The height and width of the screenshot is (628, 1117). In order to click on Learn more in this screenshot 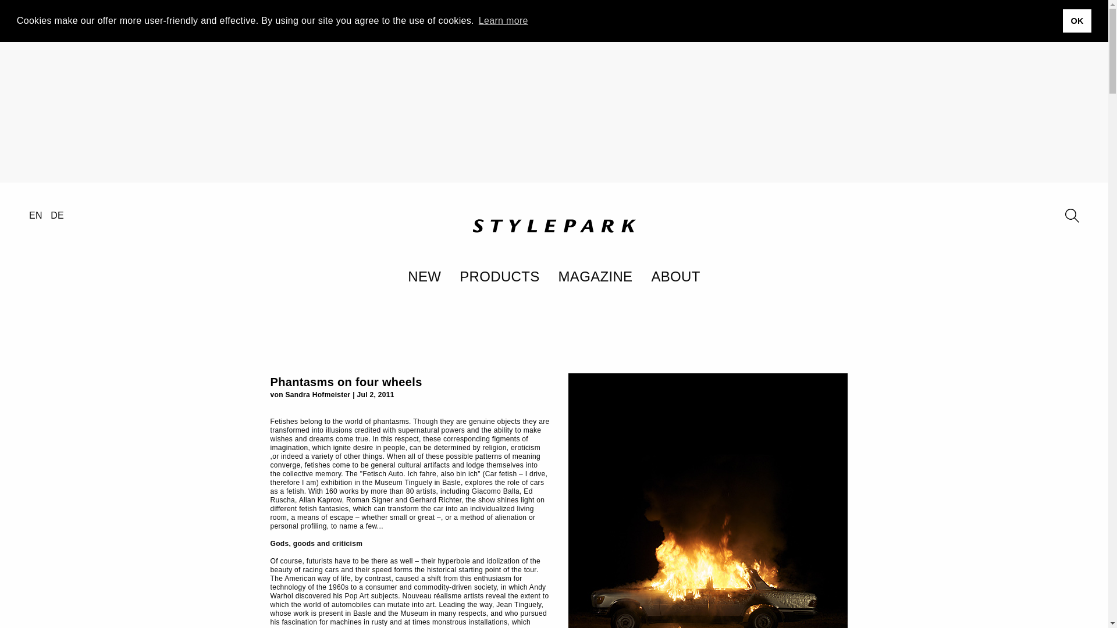, I will do `click(503, 20)`.